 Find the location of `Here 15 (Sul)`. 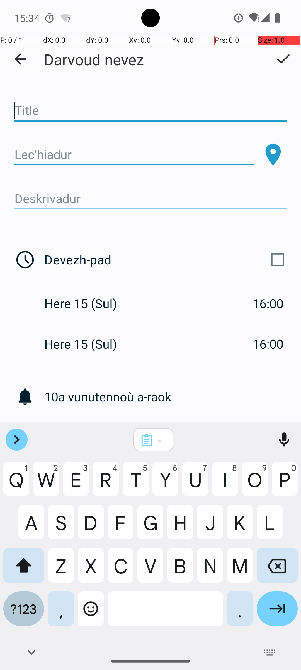

Here 15 (Sul) is located at coordinates (86, 303).